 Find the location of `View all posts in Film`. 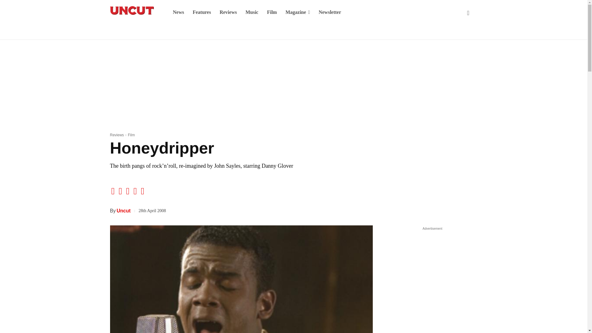

View all posts in Film is located at coordinates (131, 135).